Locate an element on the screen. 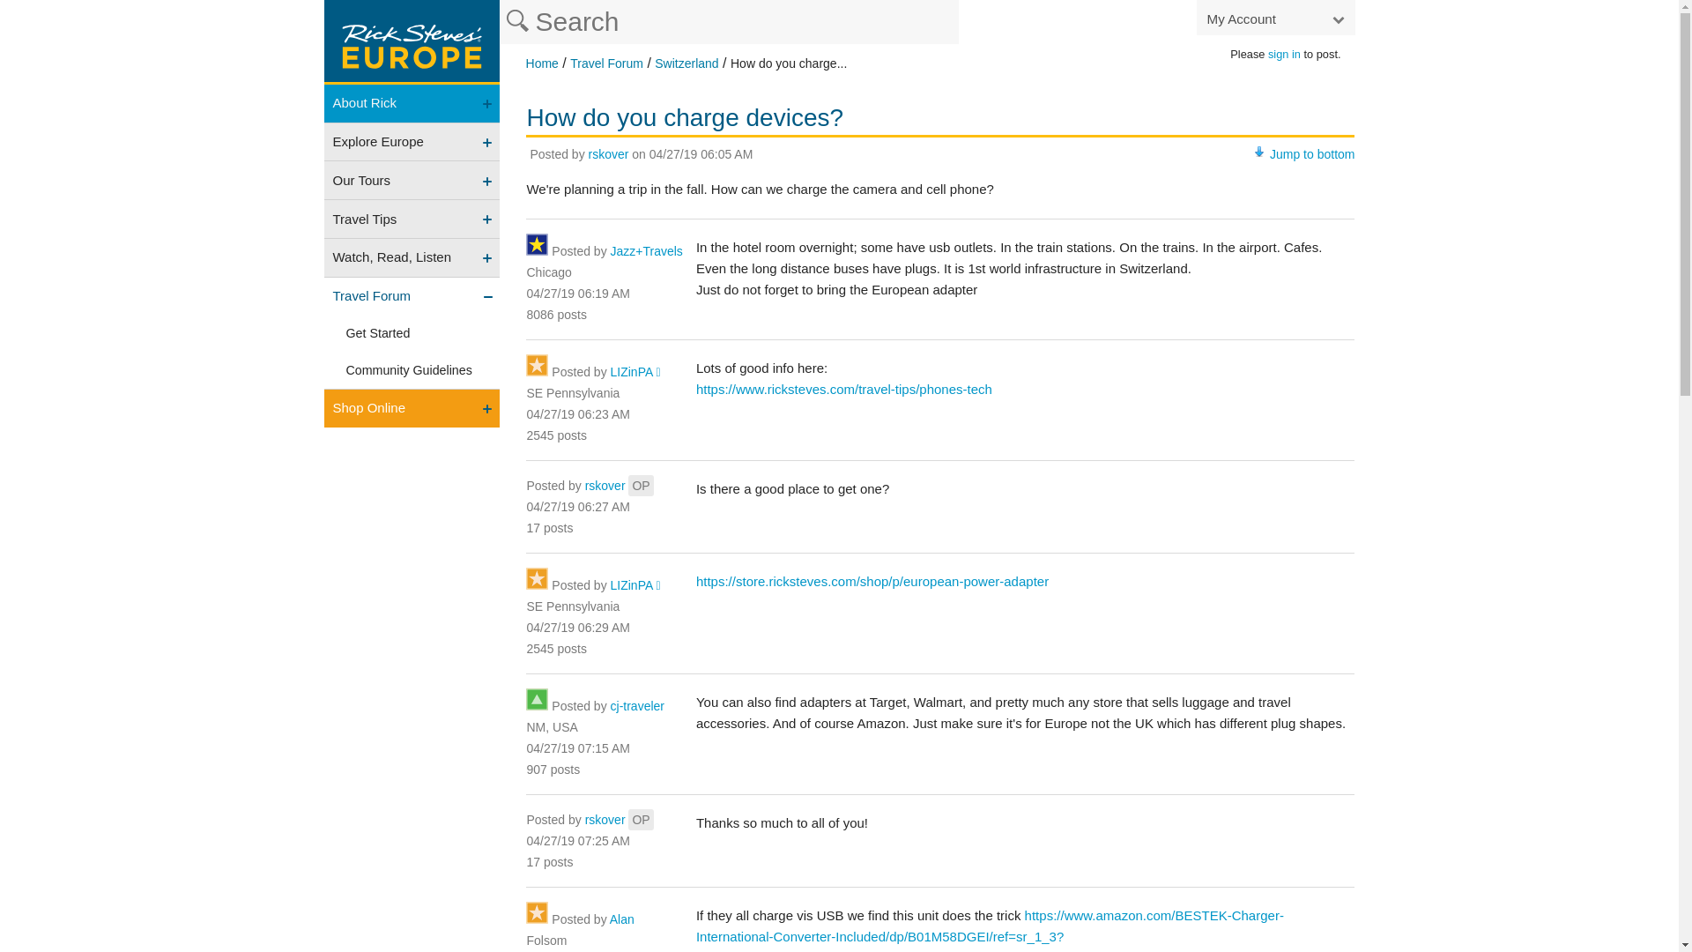 Image resolution: width=1692 pixels, height=952 pixels. My Account is located at coordinates (1275, 18).